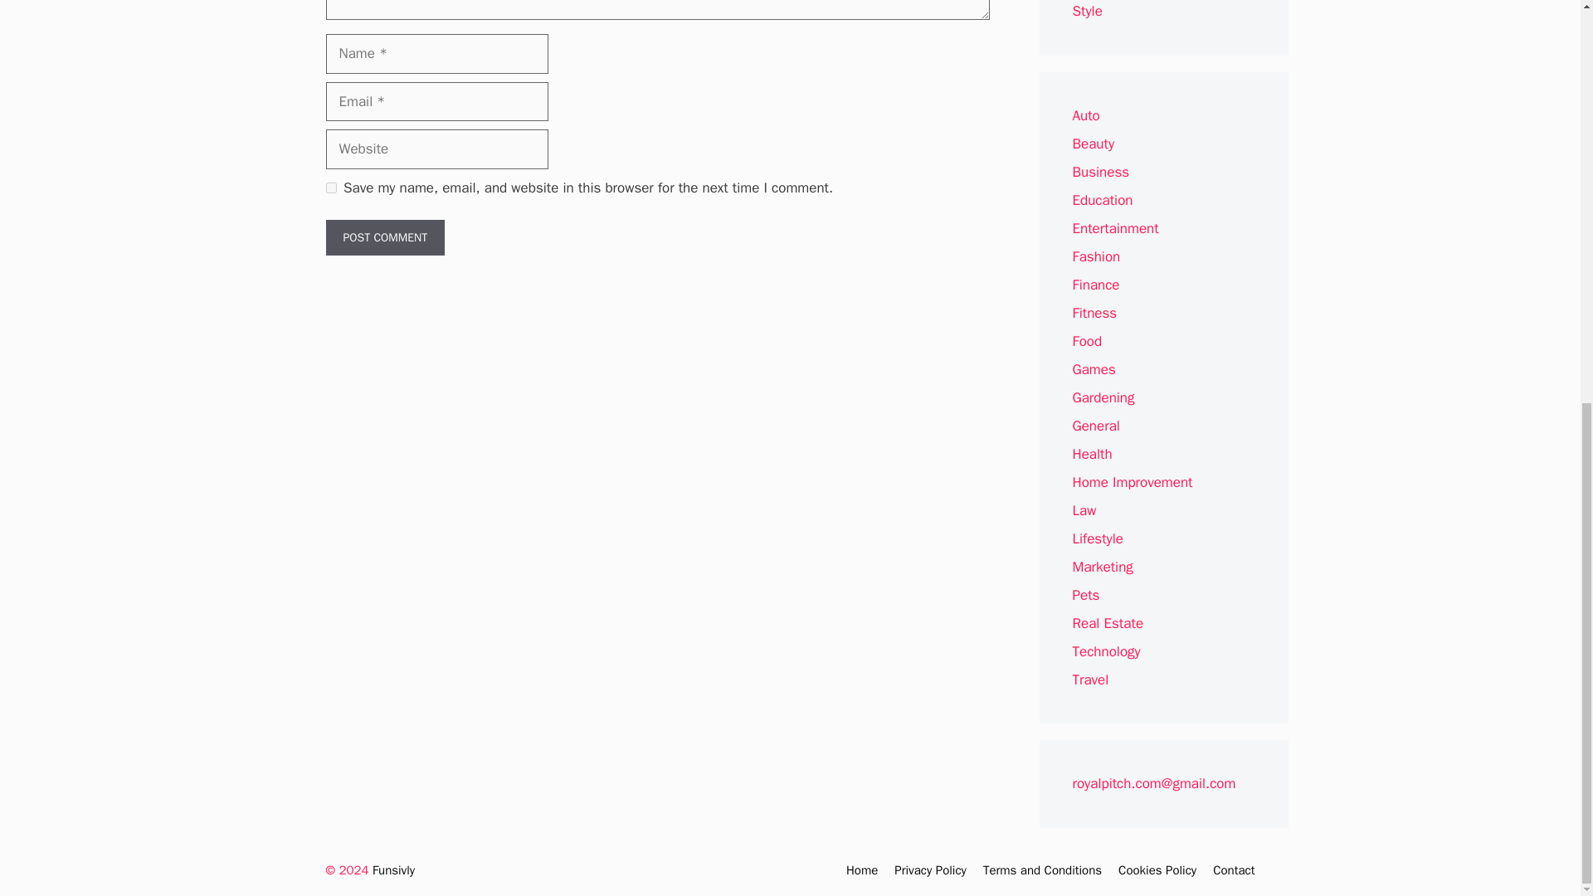 Image resolution: width=1593 pixels, height=896 pixels. Describe the element at coordinates (330, 187) in the screenshot. I see `yes` at that location.